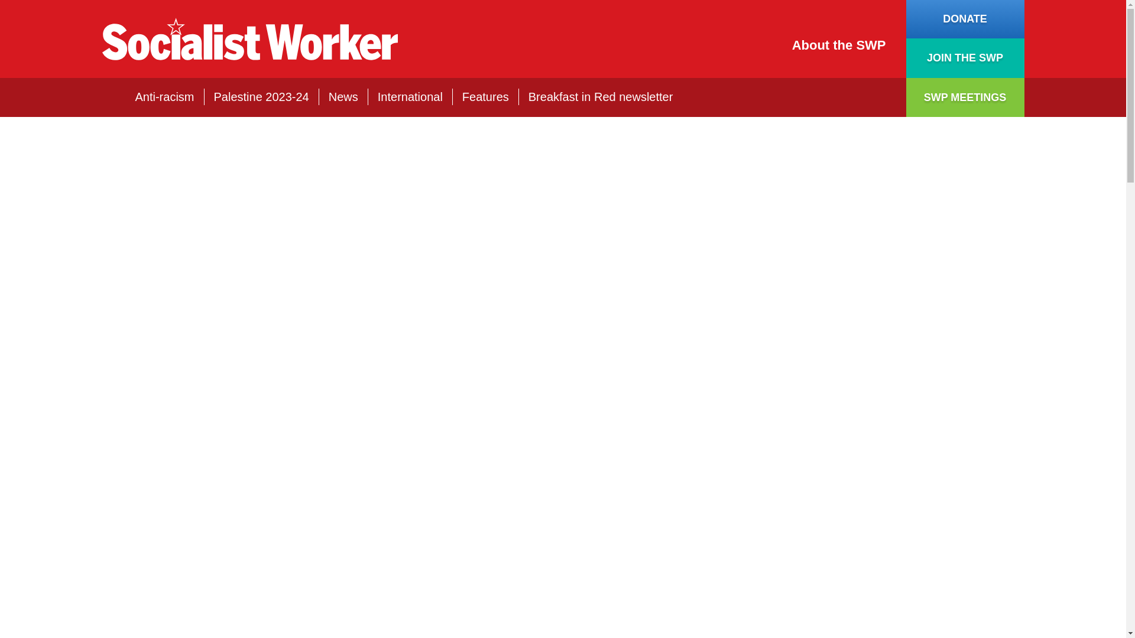  What do you see at coordinates (965, 58) in the screenshot?
I see `JOIN THE SWP` at bounding box center [965, 58].